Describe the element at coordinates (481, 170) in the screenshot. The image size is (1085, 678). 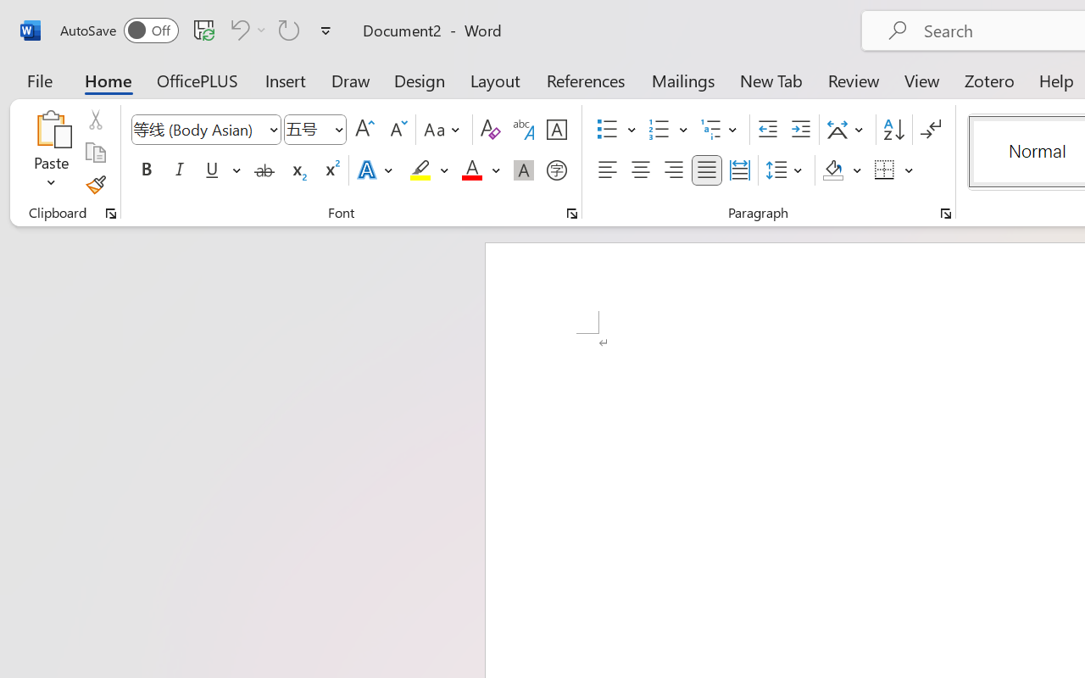
I see `Font Color` at that location.